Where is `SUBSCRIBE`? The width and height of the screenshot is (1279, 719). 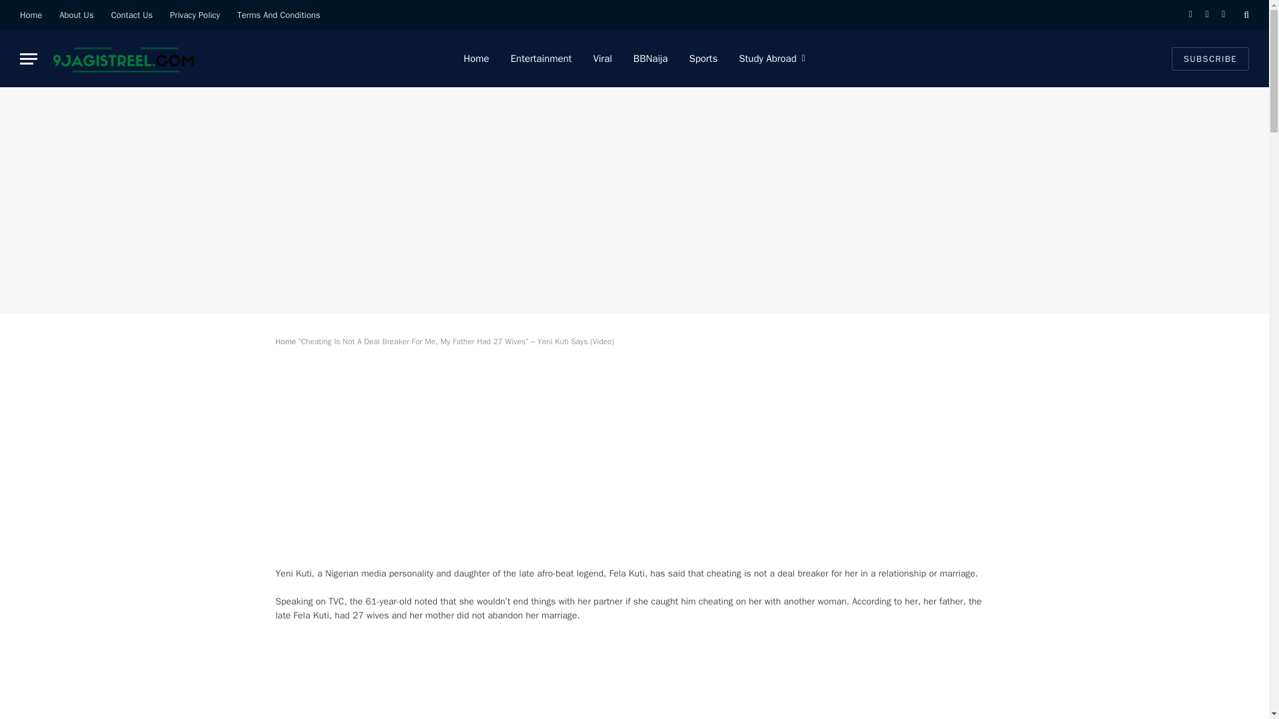
SUBSCRIBE is located at coordinates (1210, 58).